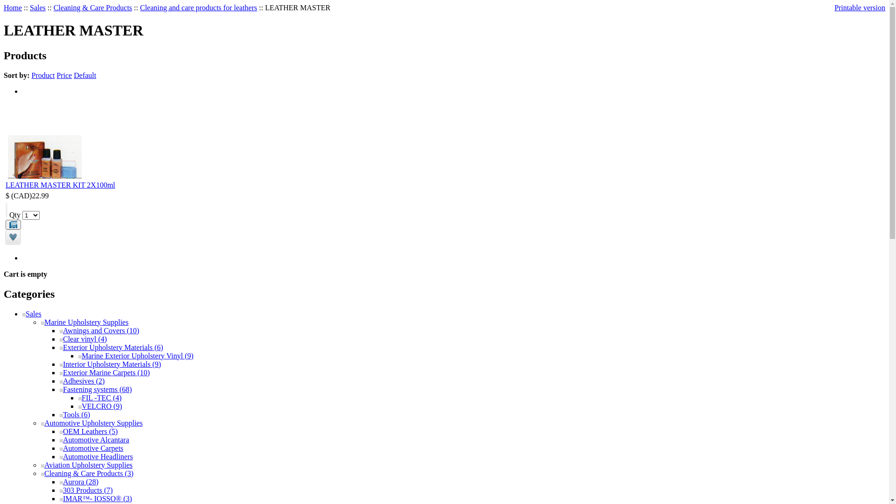 This screenshot has height=504, width=896. I want to click on 303 Products (7), so click(86, 490).